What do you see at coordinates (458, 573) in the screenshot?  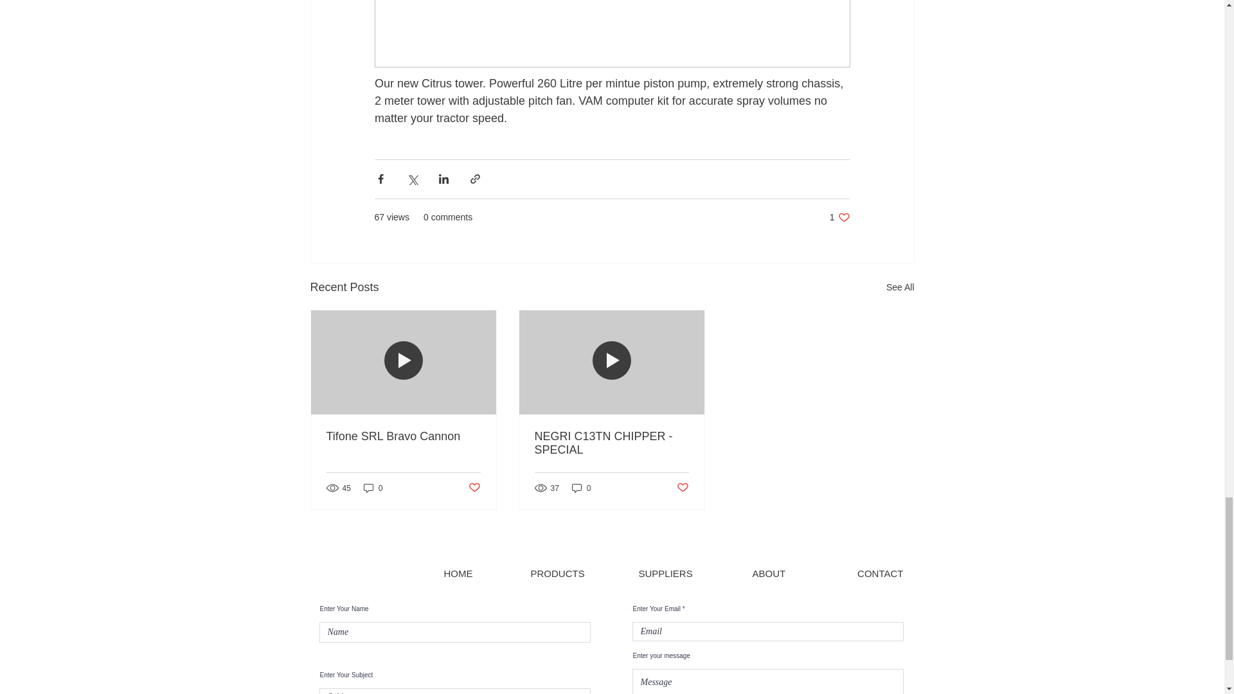 I see `HOME` at bounding box center [458, 573].